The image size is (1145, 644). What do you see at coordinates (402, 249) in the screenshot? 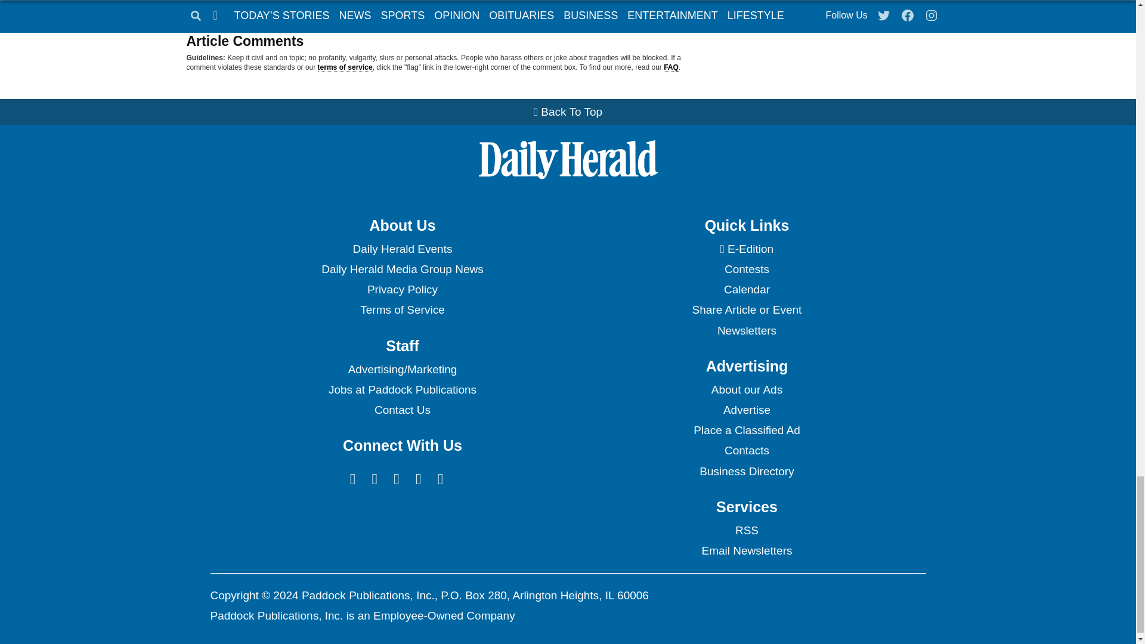
I see `Daily Herald Events` at bounding box center [402, 249].